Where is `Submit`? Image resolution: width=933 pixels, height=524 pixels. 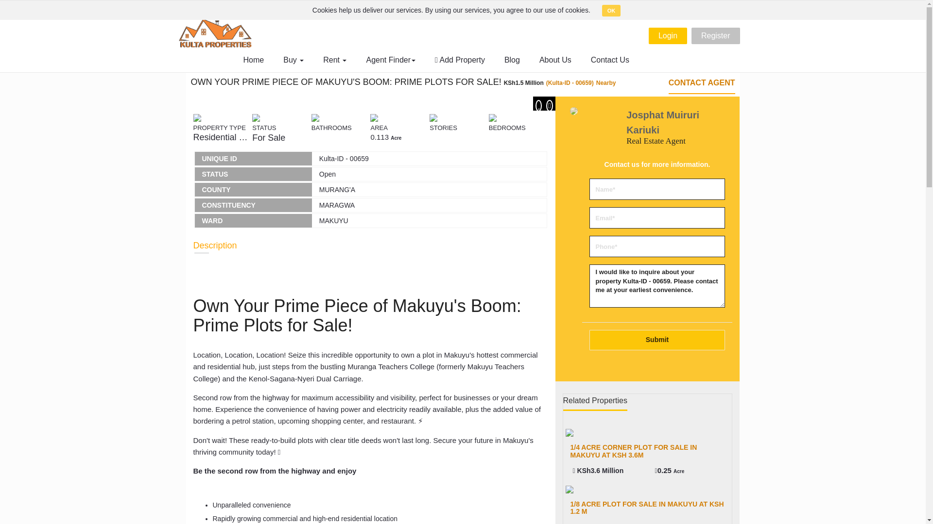
Submit is located at coordinates (657, 340).